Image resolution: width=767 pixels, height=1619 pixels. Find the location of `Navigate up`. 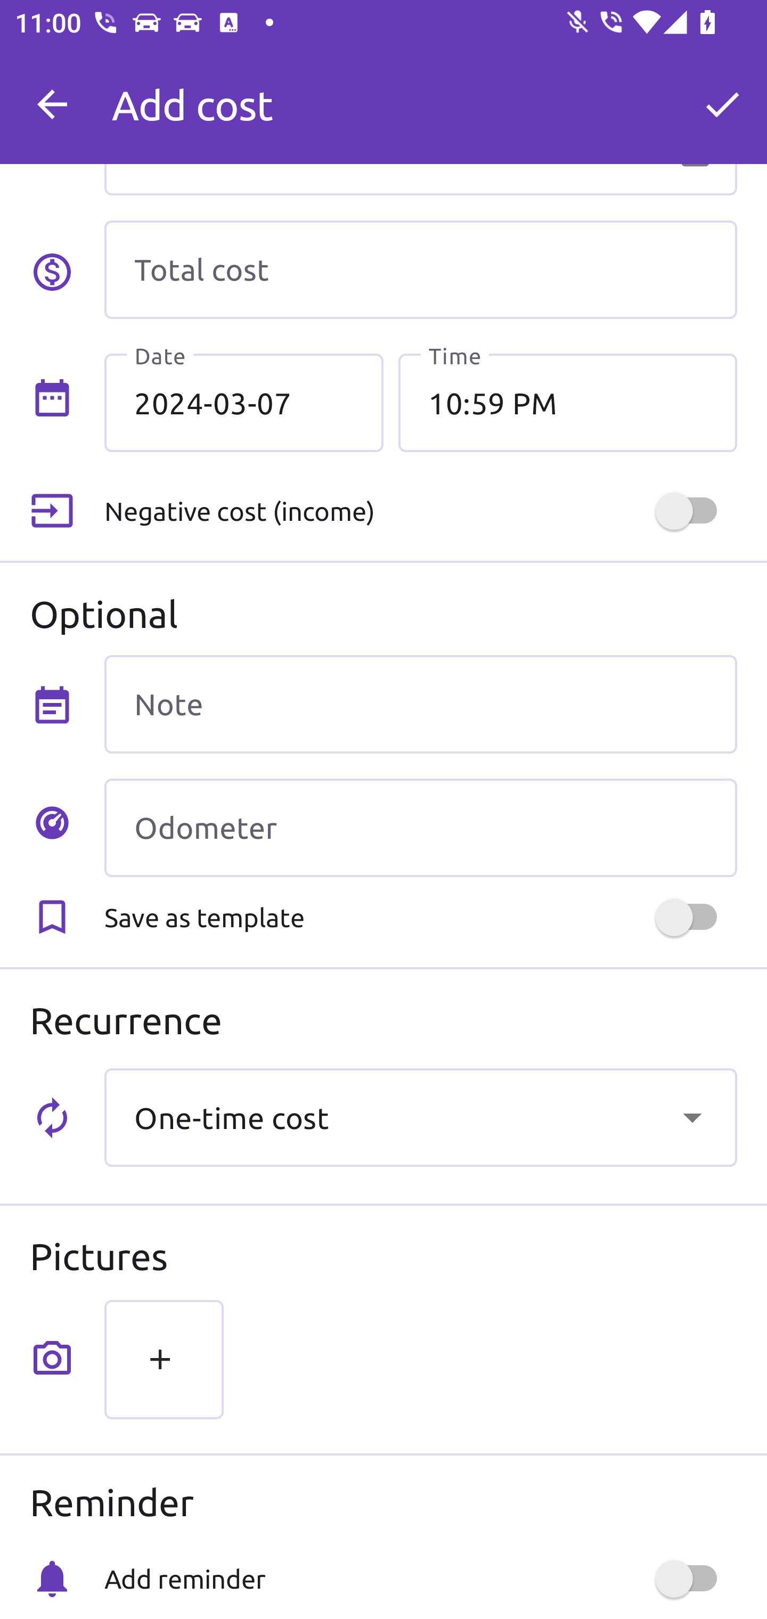

Navigate up is located at coordinates (52, 104).